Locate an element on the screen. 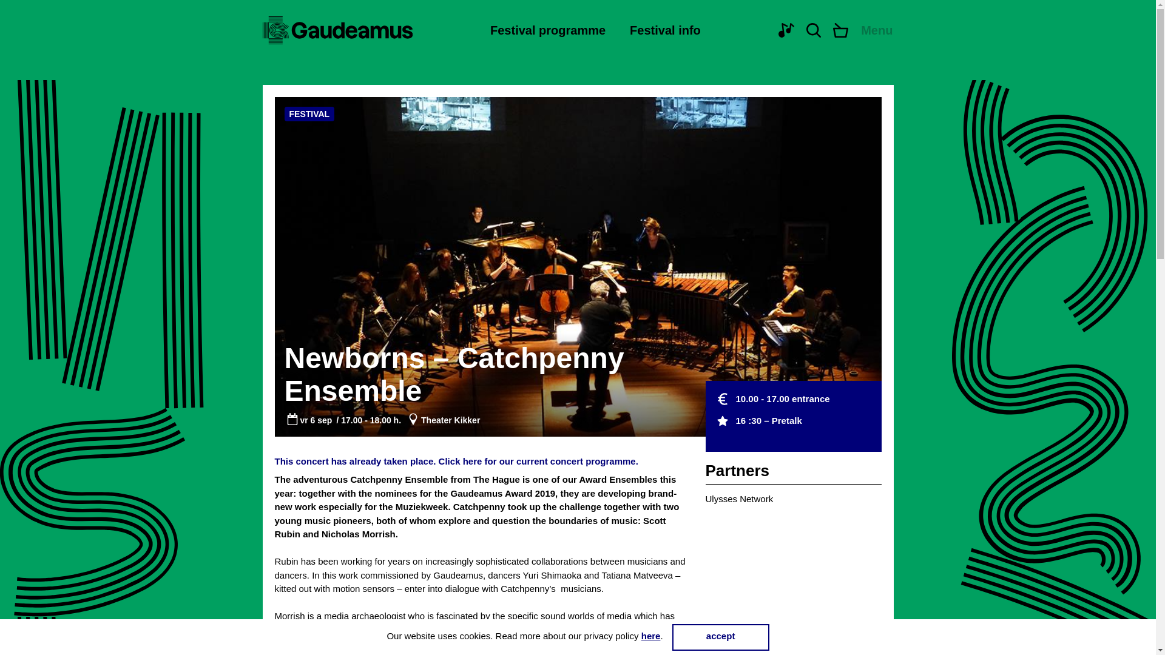 The height and width of the screenshot is (655, 1165). Festival programme is located at coordinates (548, 30).